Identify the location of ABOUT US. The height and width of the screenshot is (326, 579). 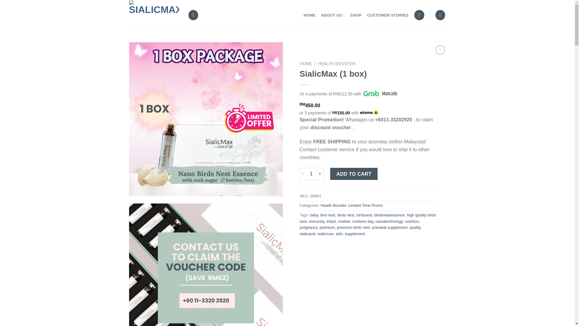
(333, 15).